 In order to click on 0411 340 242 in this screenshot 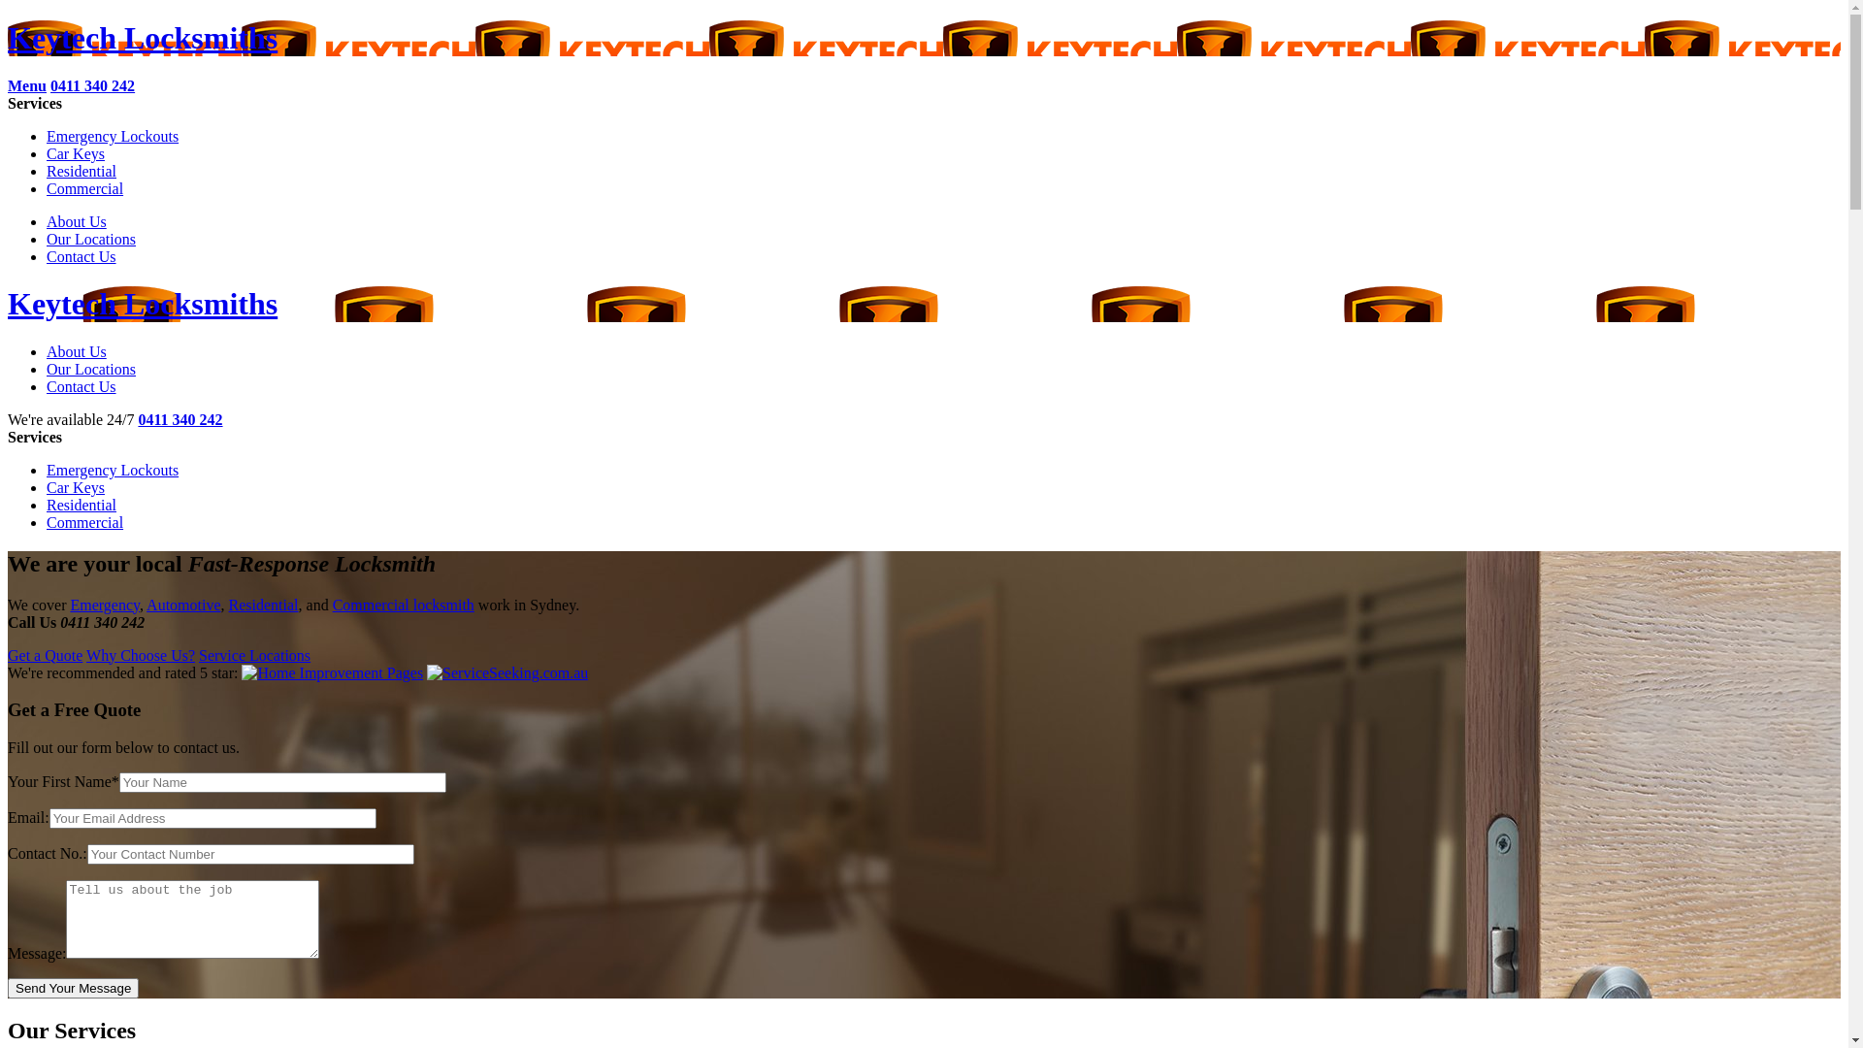, I will do `click(93, 85)`.